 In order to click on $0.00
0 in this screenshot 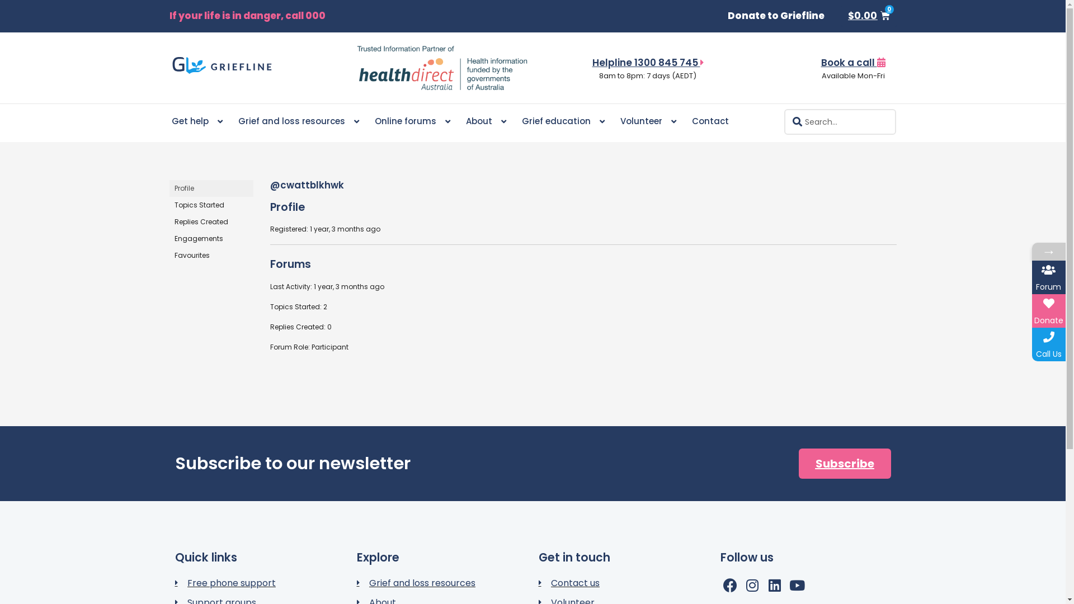, I will do `click(869, 16)`.